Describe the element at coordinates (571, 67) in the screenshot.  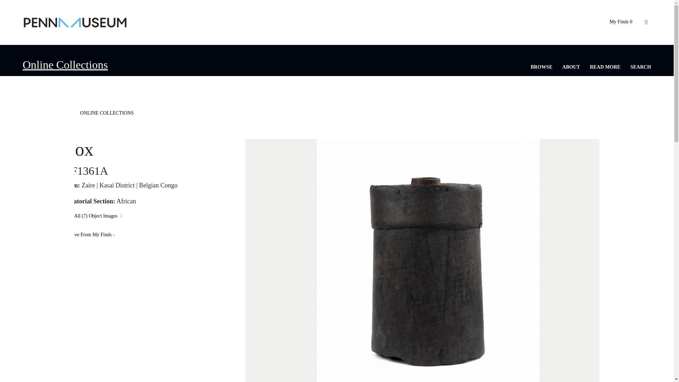
I see `ABOUT` at that location.